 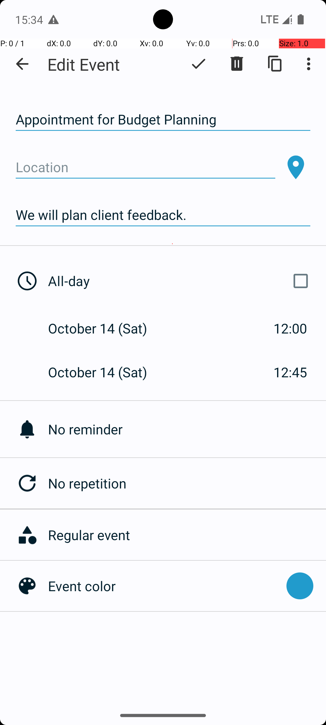 What do you see at coordinates (163, 215) in the screenshot?
I see `We will plan client feedback.` at bounding box center [163, 215].